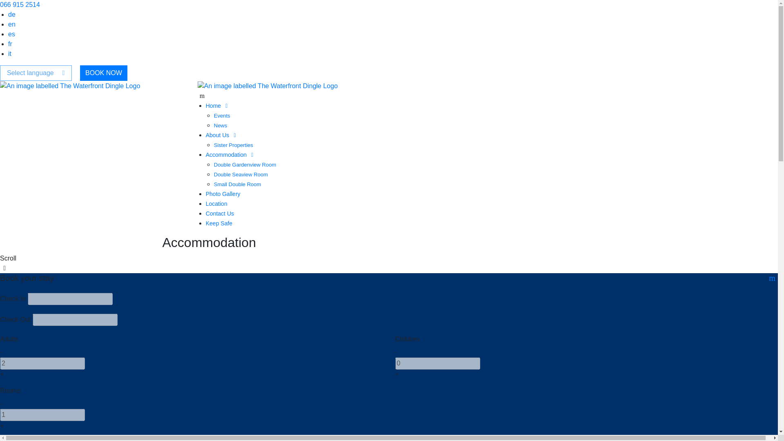 The image size is (784, 441). Describe the element at coordinates (231, 154) in the screenshot. I see `Accommodation` at that location.